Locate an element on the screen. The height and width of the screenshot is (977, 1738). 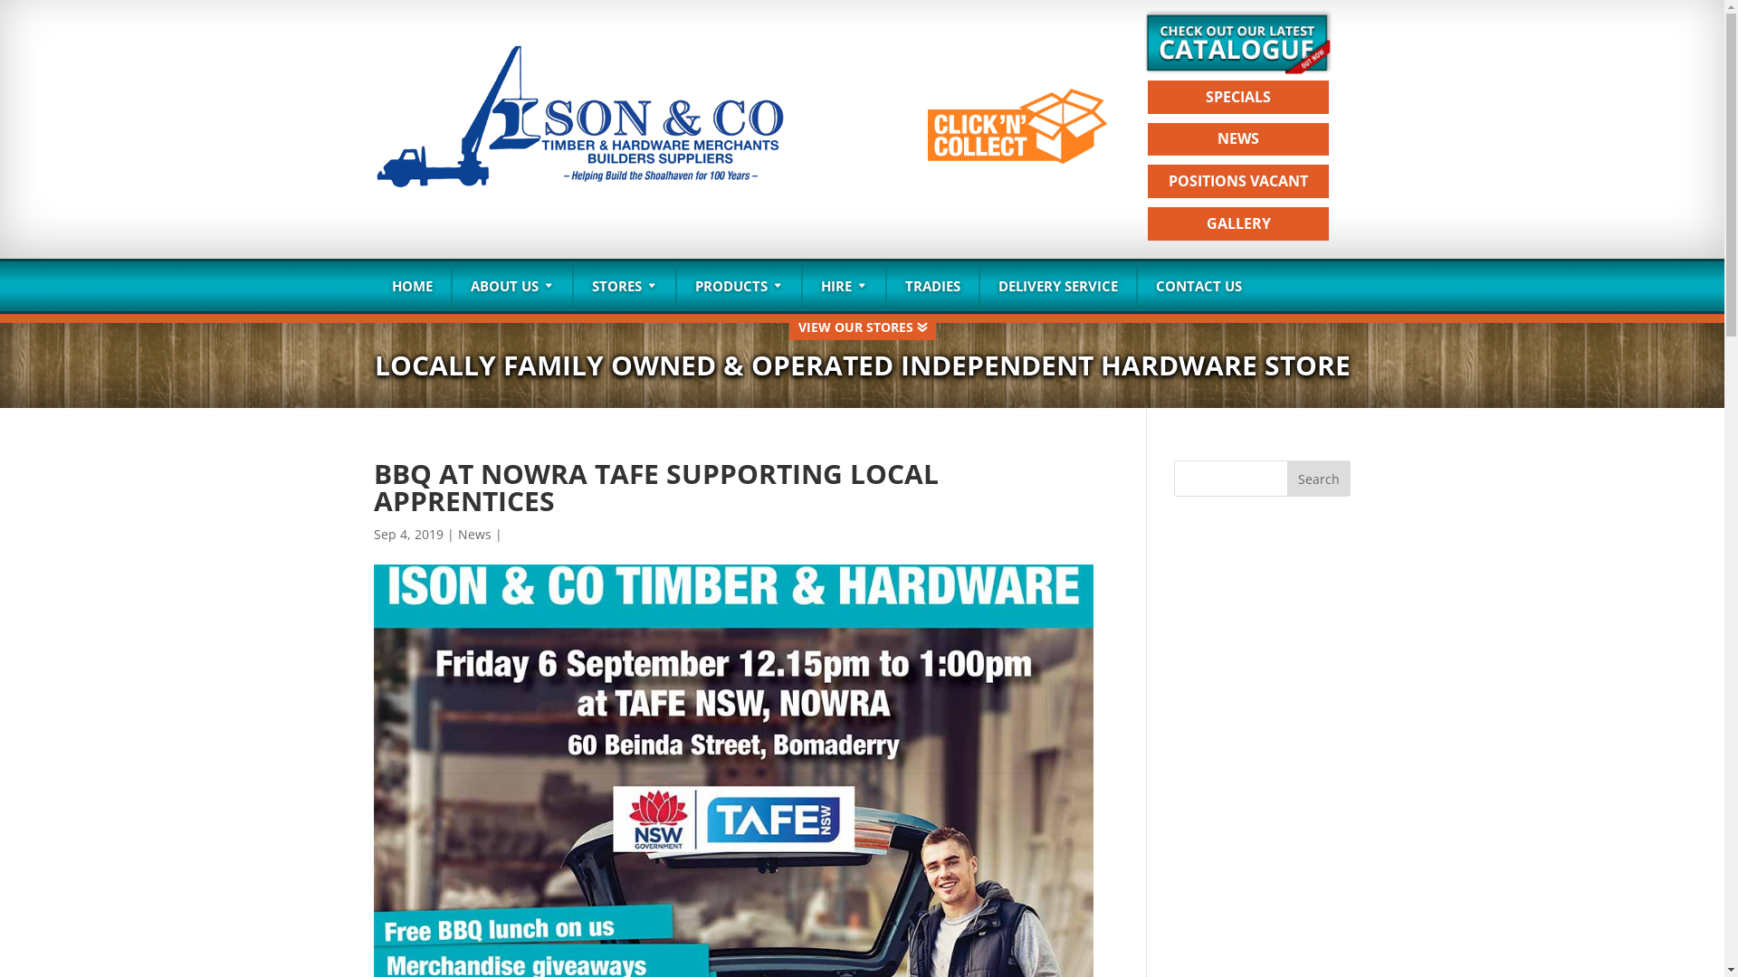
Search is located at coordinates (1319, 478).